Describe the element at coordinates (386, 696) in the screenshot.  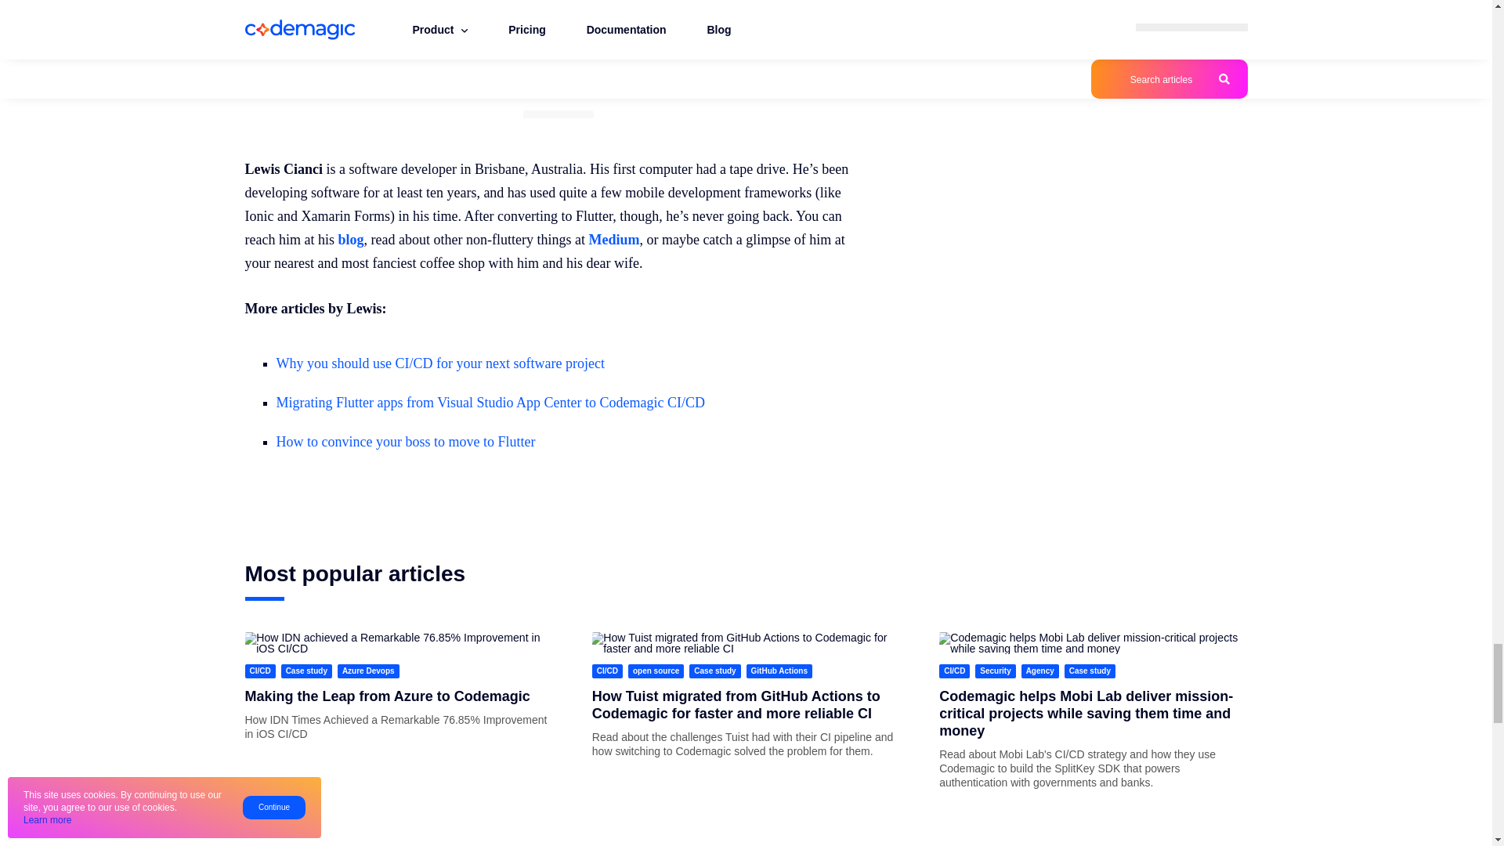
I see `Making the Leap from Azure to Codemagic` at that location.